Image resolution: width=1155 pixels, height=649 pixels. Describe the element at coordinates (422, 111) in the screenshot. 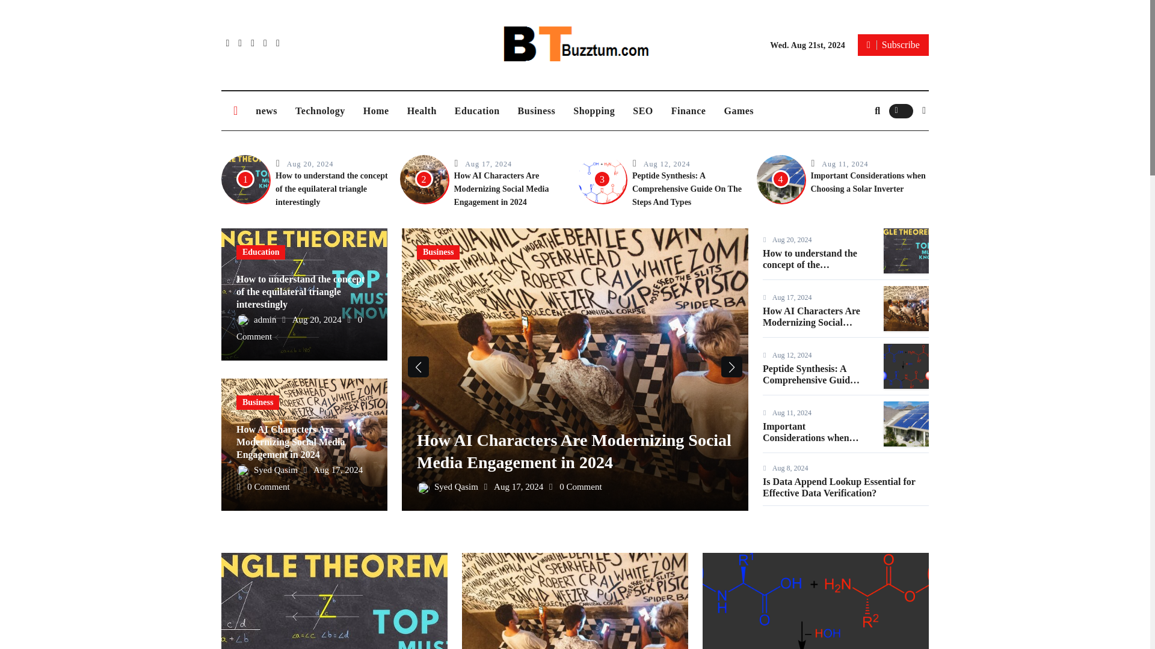

I see `Health` at that location.